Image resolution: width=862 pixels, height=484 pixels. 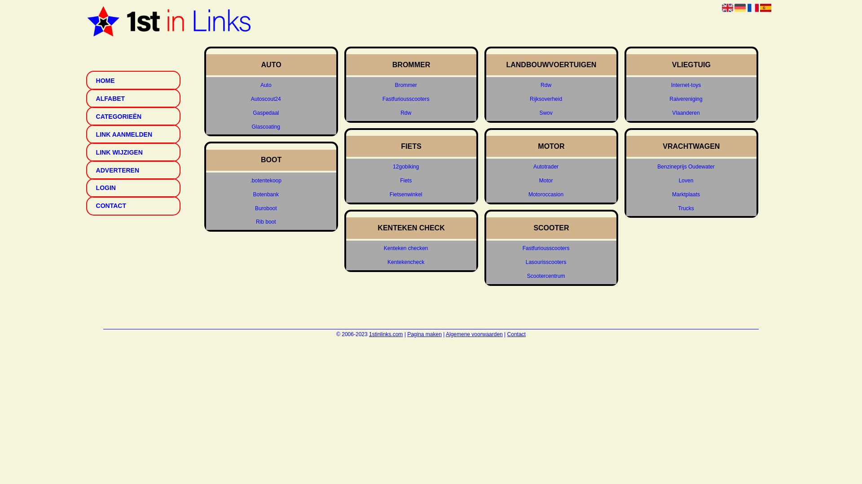 What do you see at coordinates (406, 248) in the screenshot?
I see `Kenteken checken` at bounding box center [406, 248].